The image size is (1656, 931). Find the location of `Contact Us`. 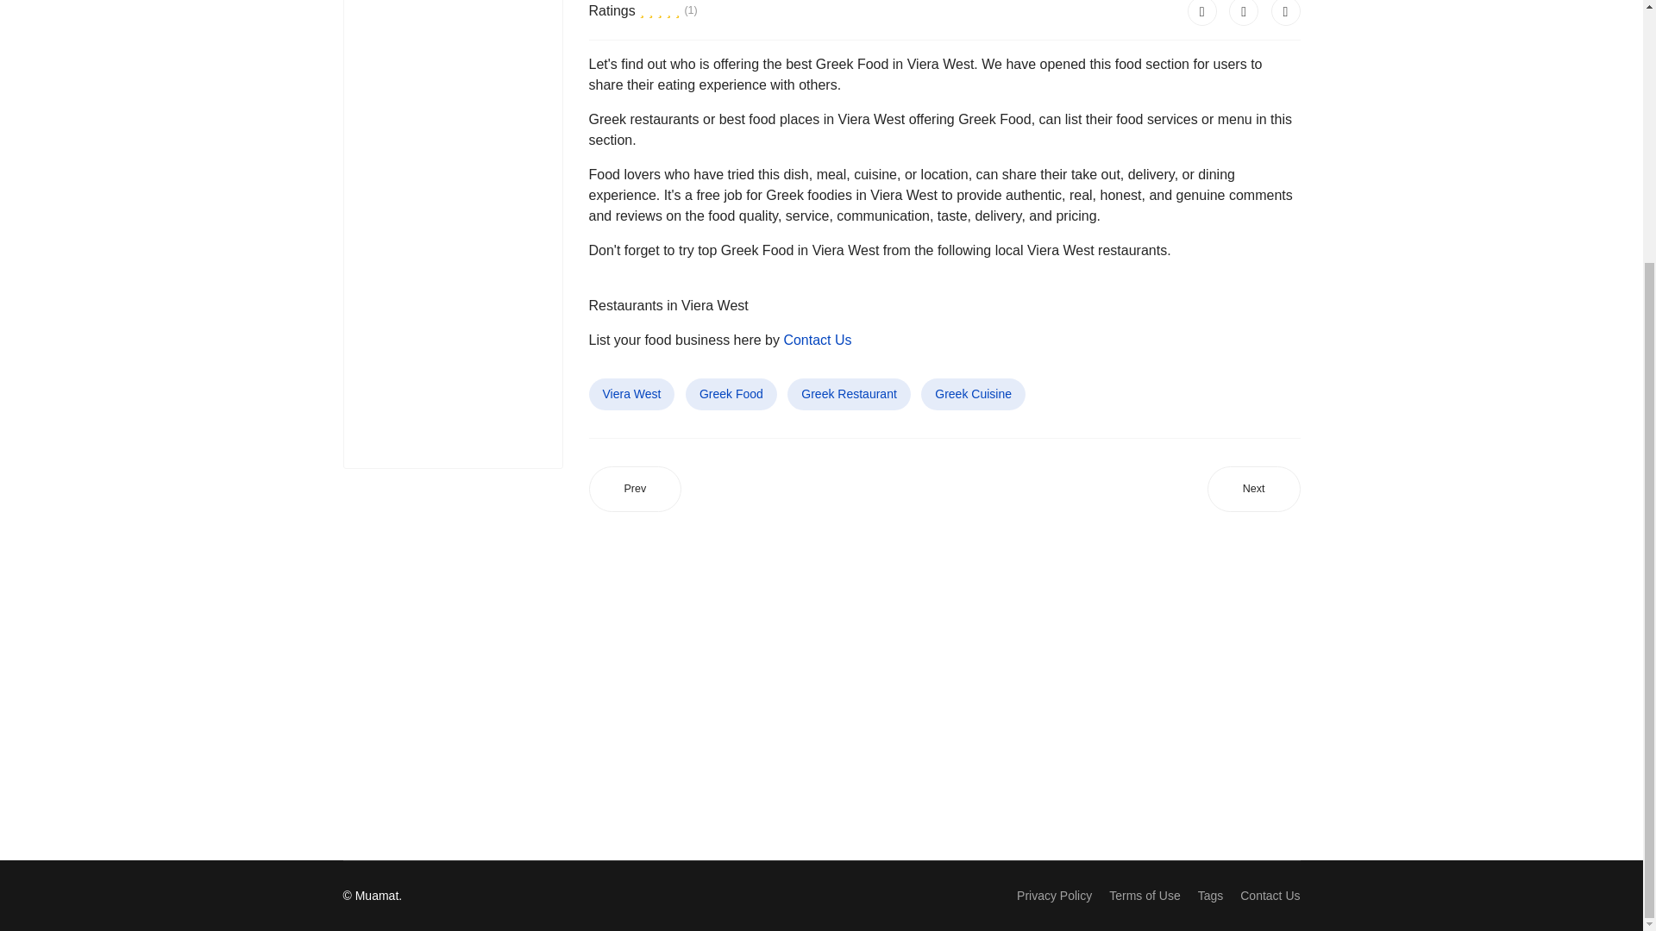

Contact Us is located at coordinates (1270, 896).